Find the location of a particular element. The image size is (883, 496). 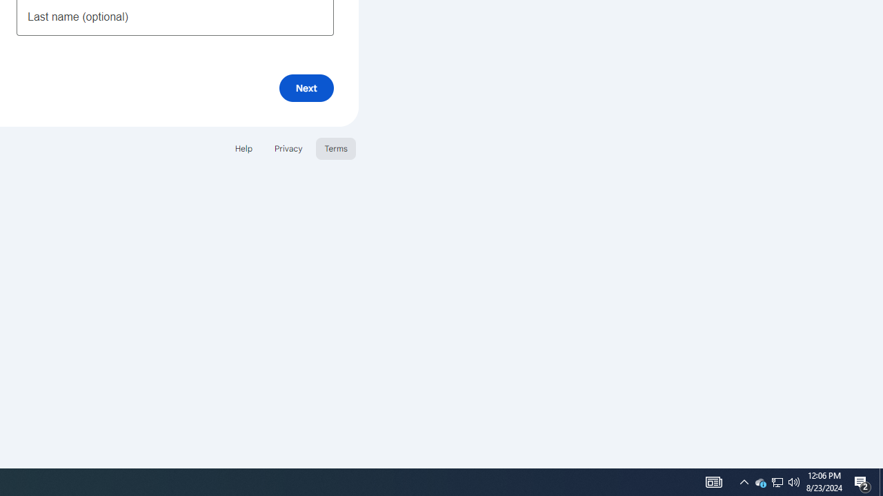

Next is located at coordinates (306, 88).